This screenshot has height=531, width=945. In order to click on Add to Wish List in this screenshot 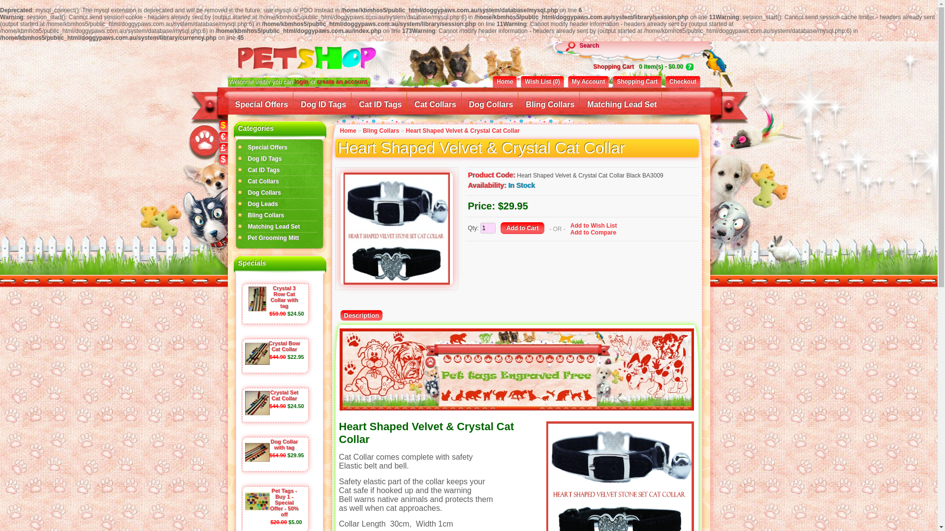, I will do `click(594, 226)`.